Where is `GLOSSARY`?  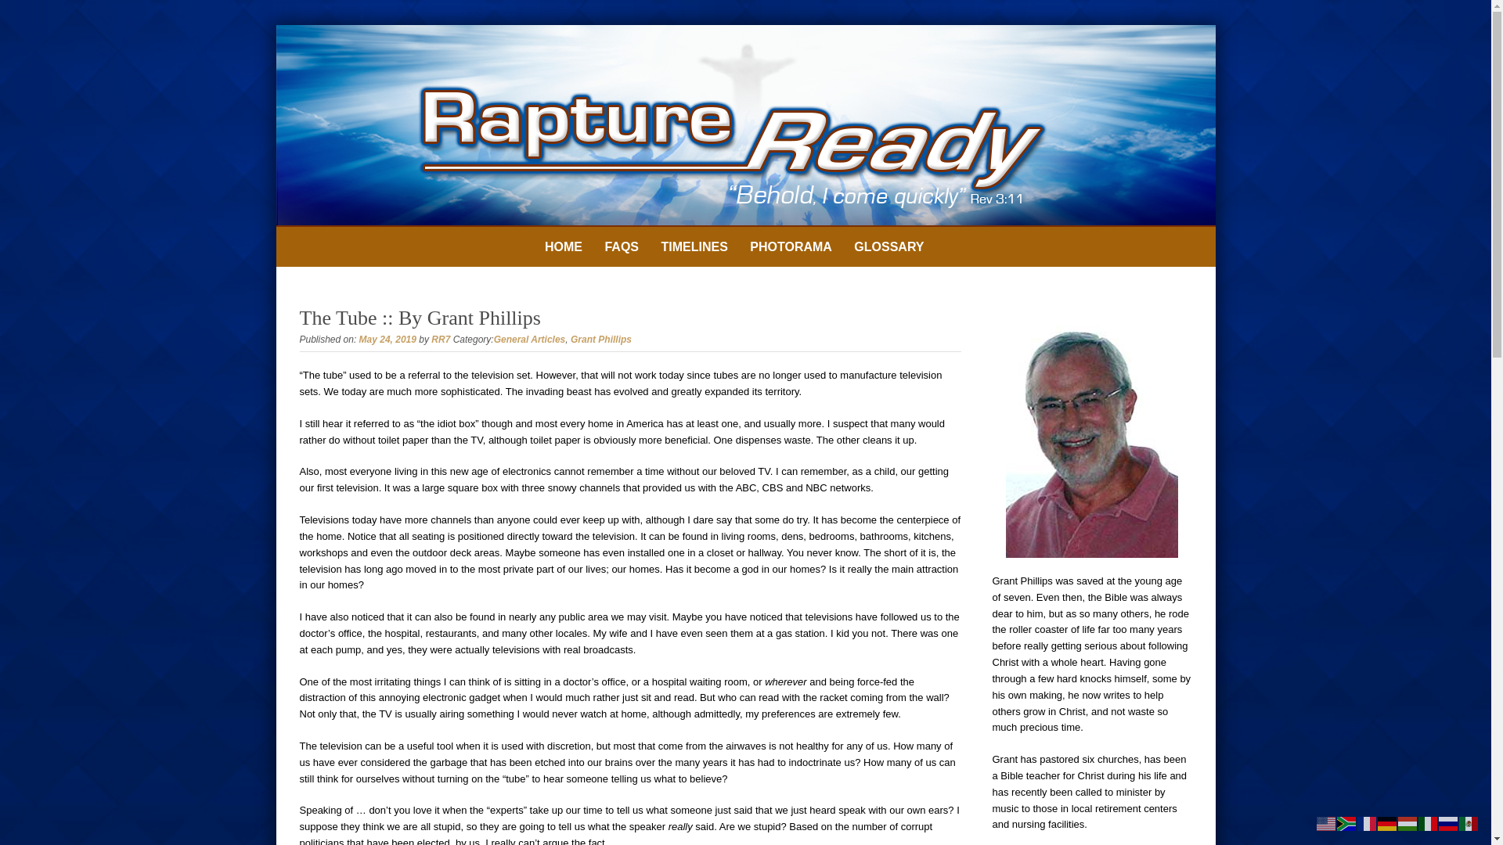
GLOSSARY is located at coordinates (889, 247).